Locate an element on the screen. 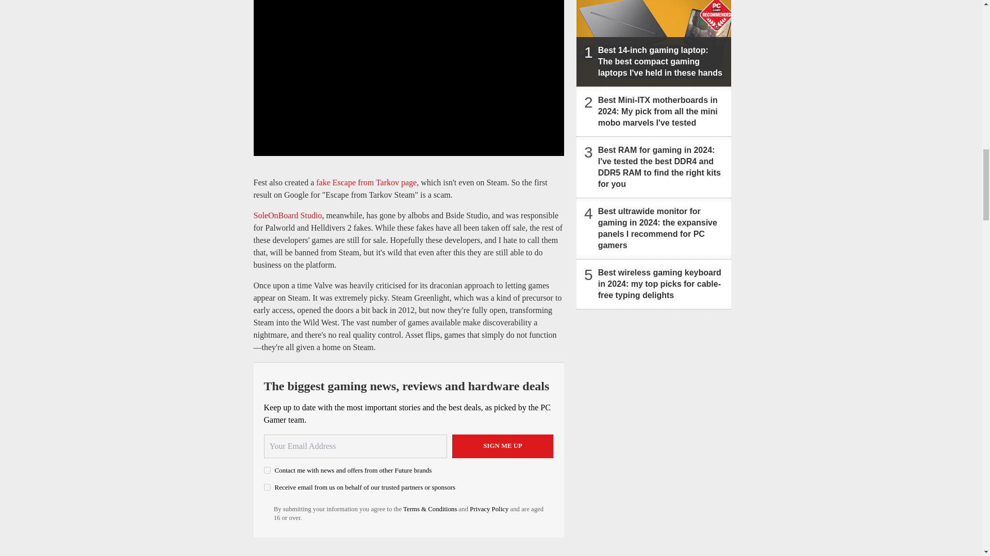  on is located at coordinates (267, 487).